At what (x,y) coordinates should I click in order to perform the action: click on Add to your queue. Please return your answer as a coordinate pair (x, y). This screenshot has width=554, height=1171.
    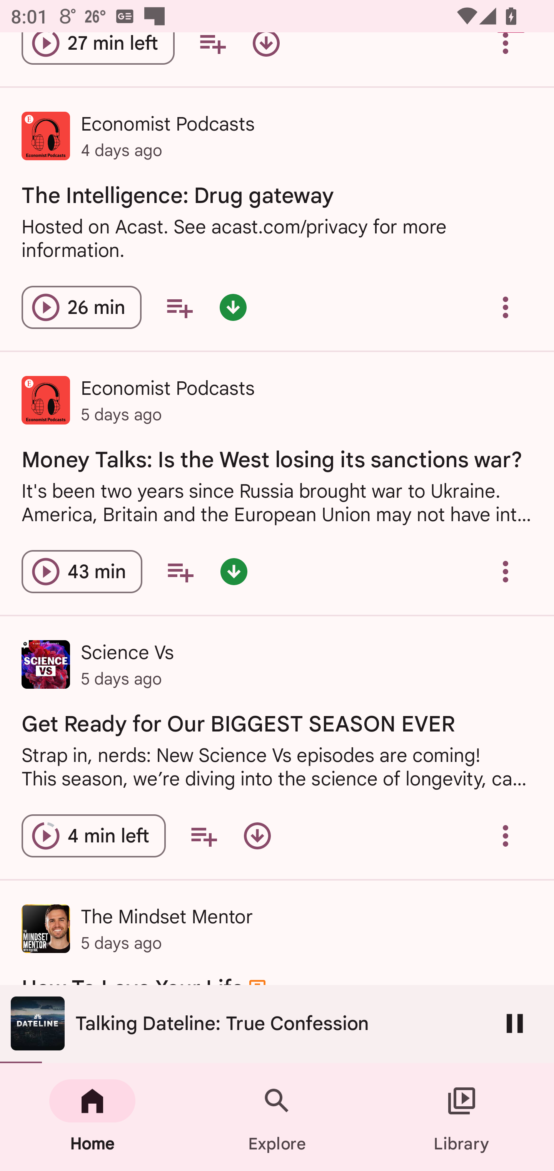
    Looking at the image, I should click on (179, 307).